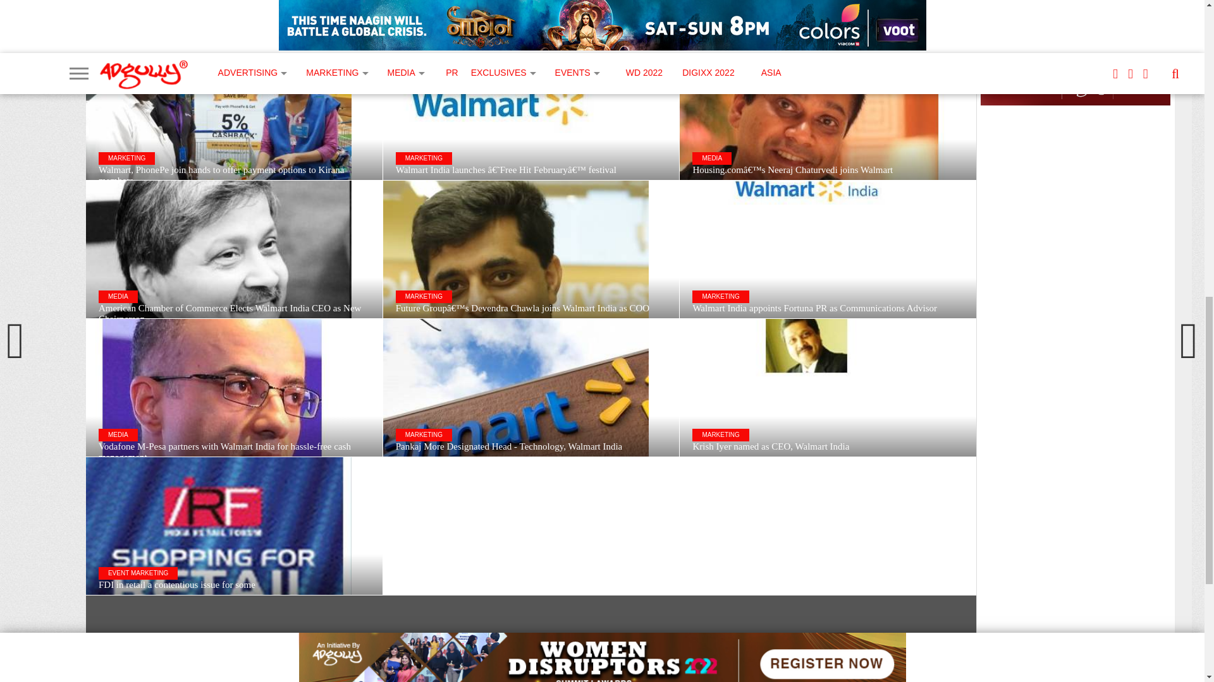  I want to click on Zee TV, so click(560, 661).